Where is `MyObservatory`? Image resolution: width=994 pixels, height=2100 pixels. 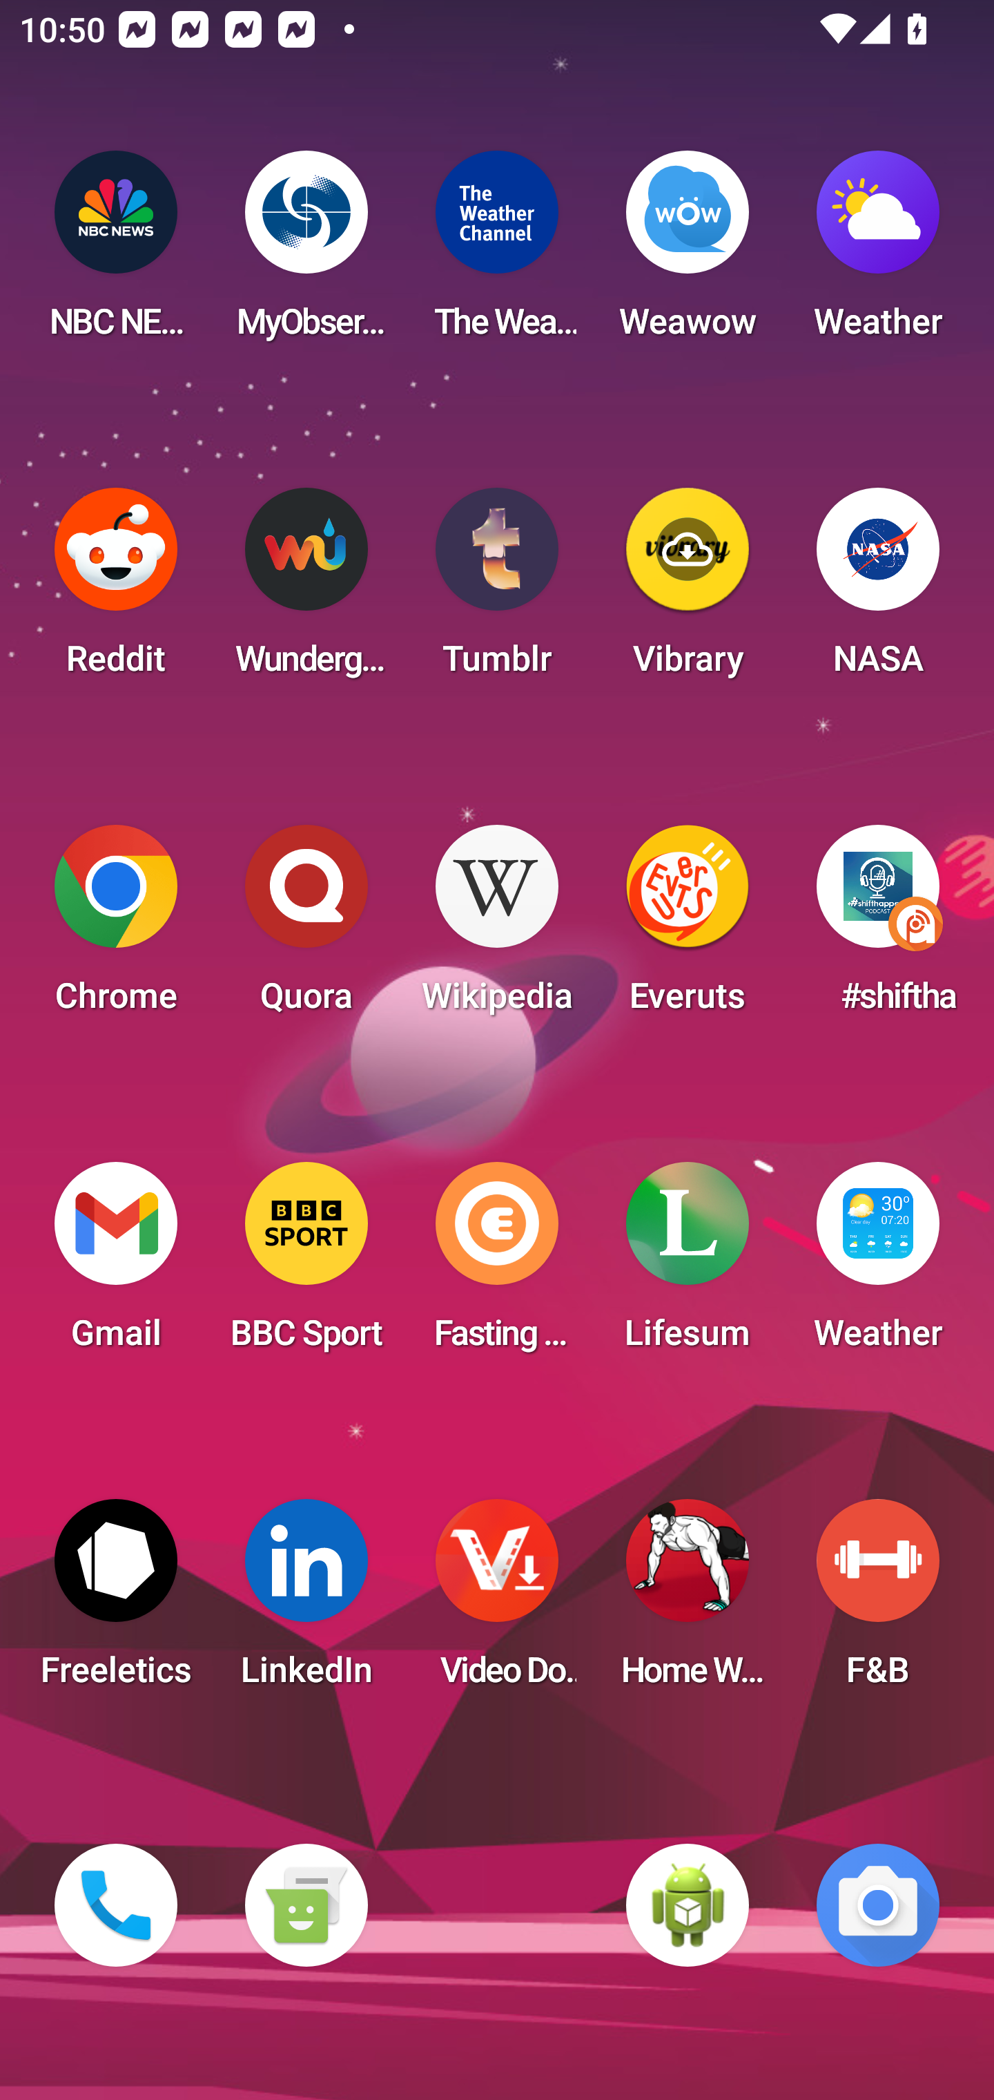
MyObservatory is located at coordinates (306, 253).